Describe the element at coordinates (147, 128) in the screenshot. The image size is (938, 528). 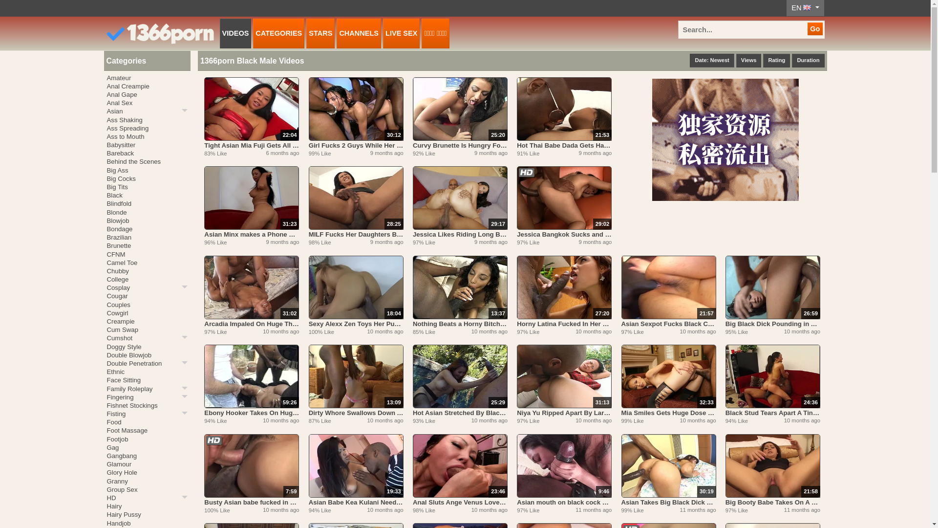
I see `Ass Spreading` at that location.